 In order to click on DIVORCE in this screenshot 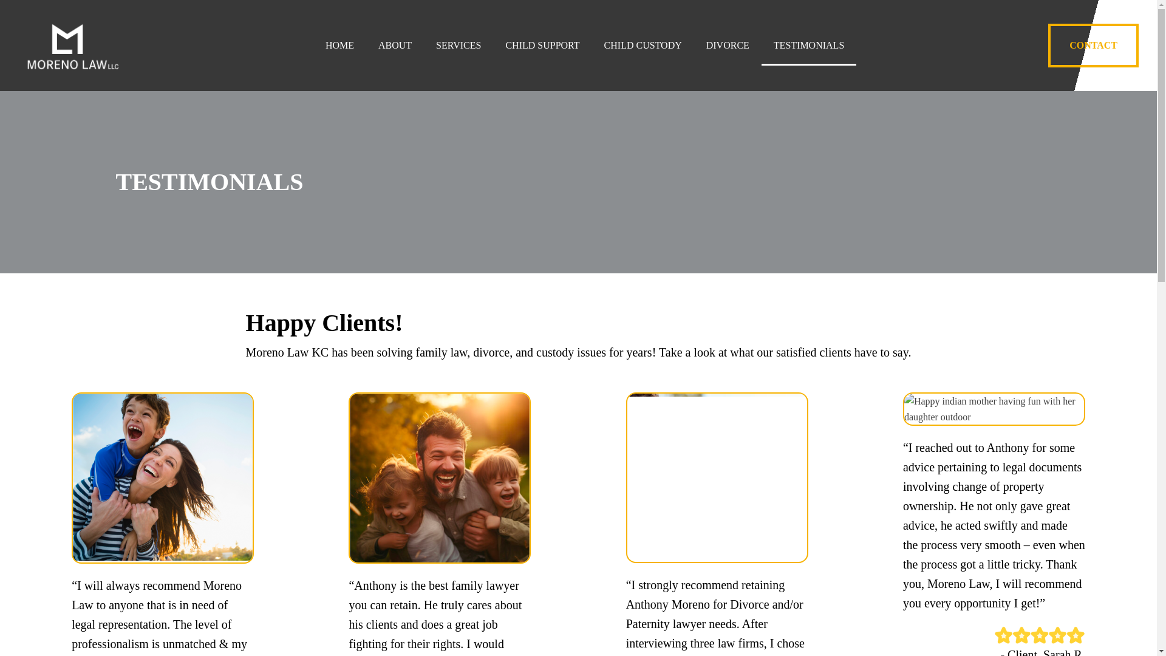, I will do `click(728, 46)`.